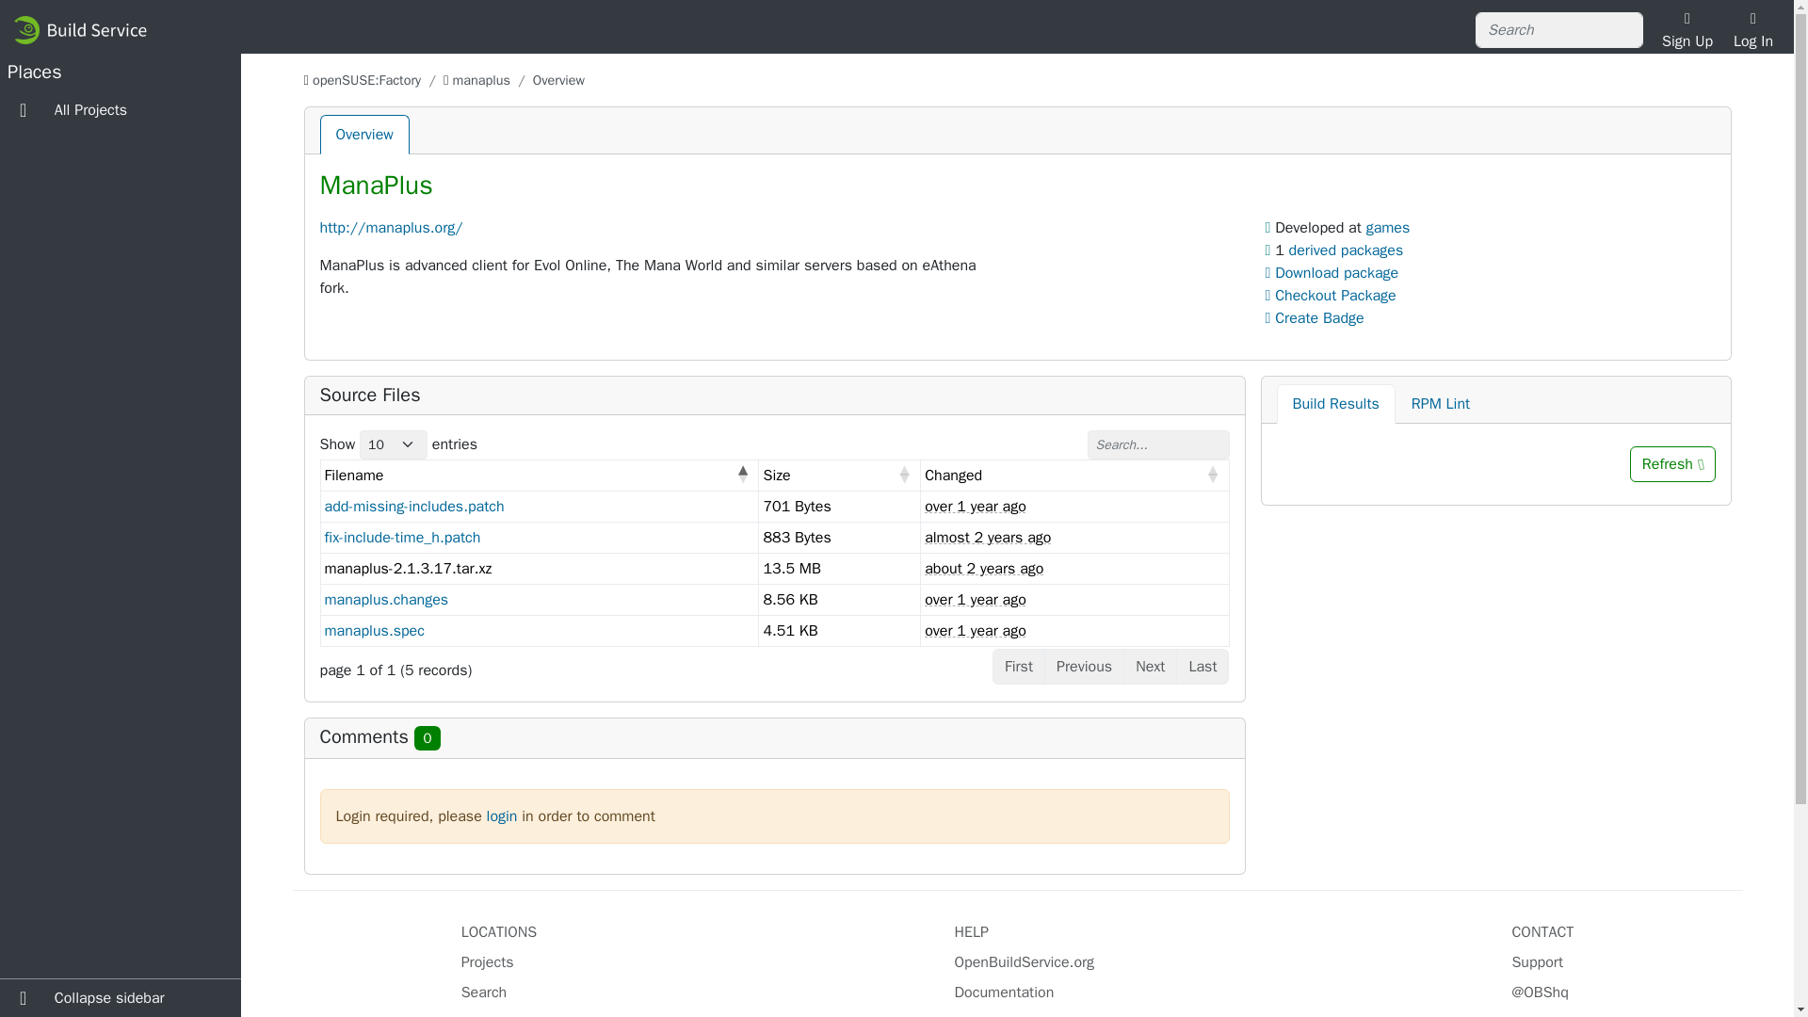  I want to click on RPM Lint, so click(1441, 404).